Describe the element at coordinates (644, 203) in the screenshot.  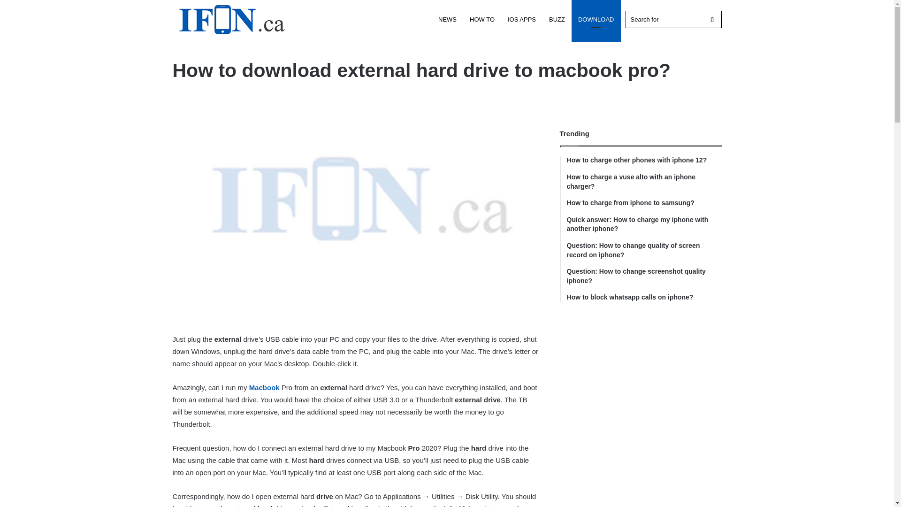
I see `How to charge from iphone to samsung?` at that location.